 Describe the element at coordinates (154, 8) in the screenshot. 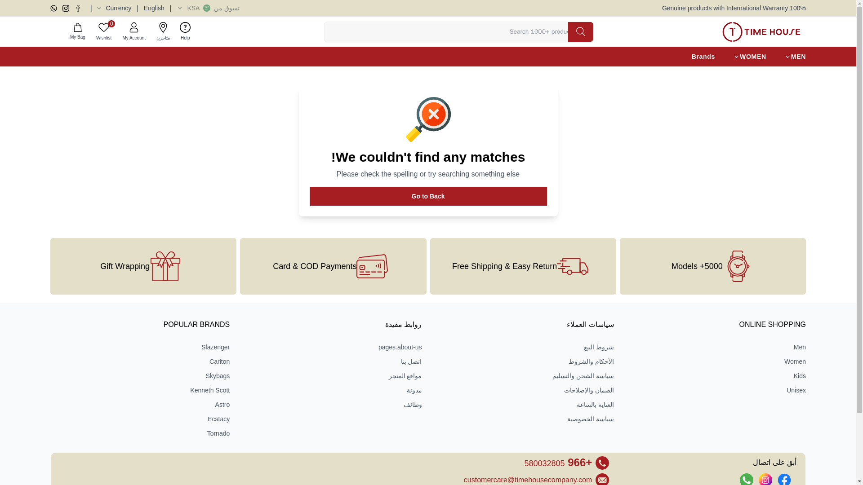

I see `English` at that location.